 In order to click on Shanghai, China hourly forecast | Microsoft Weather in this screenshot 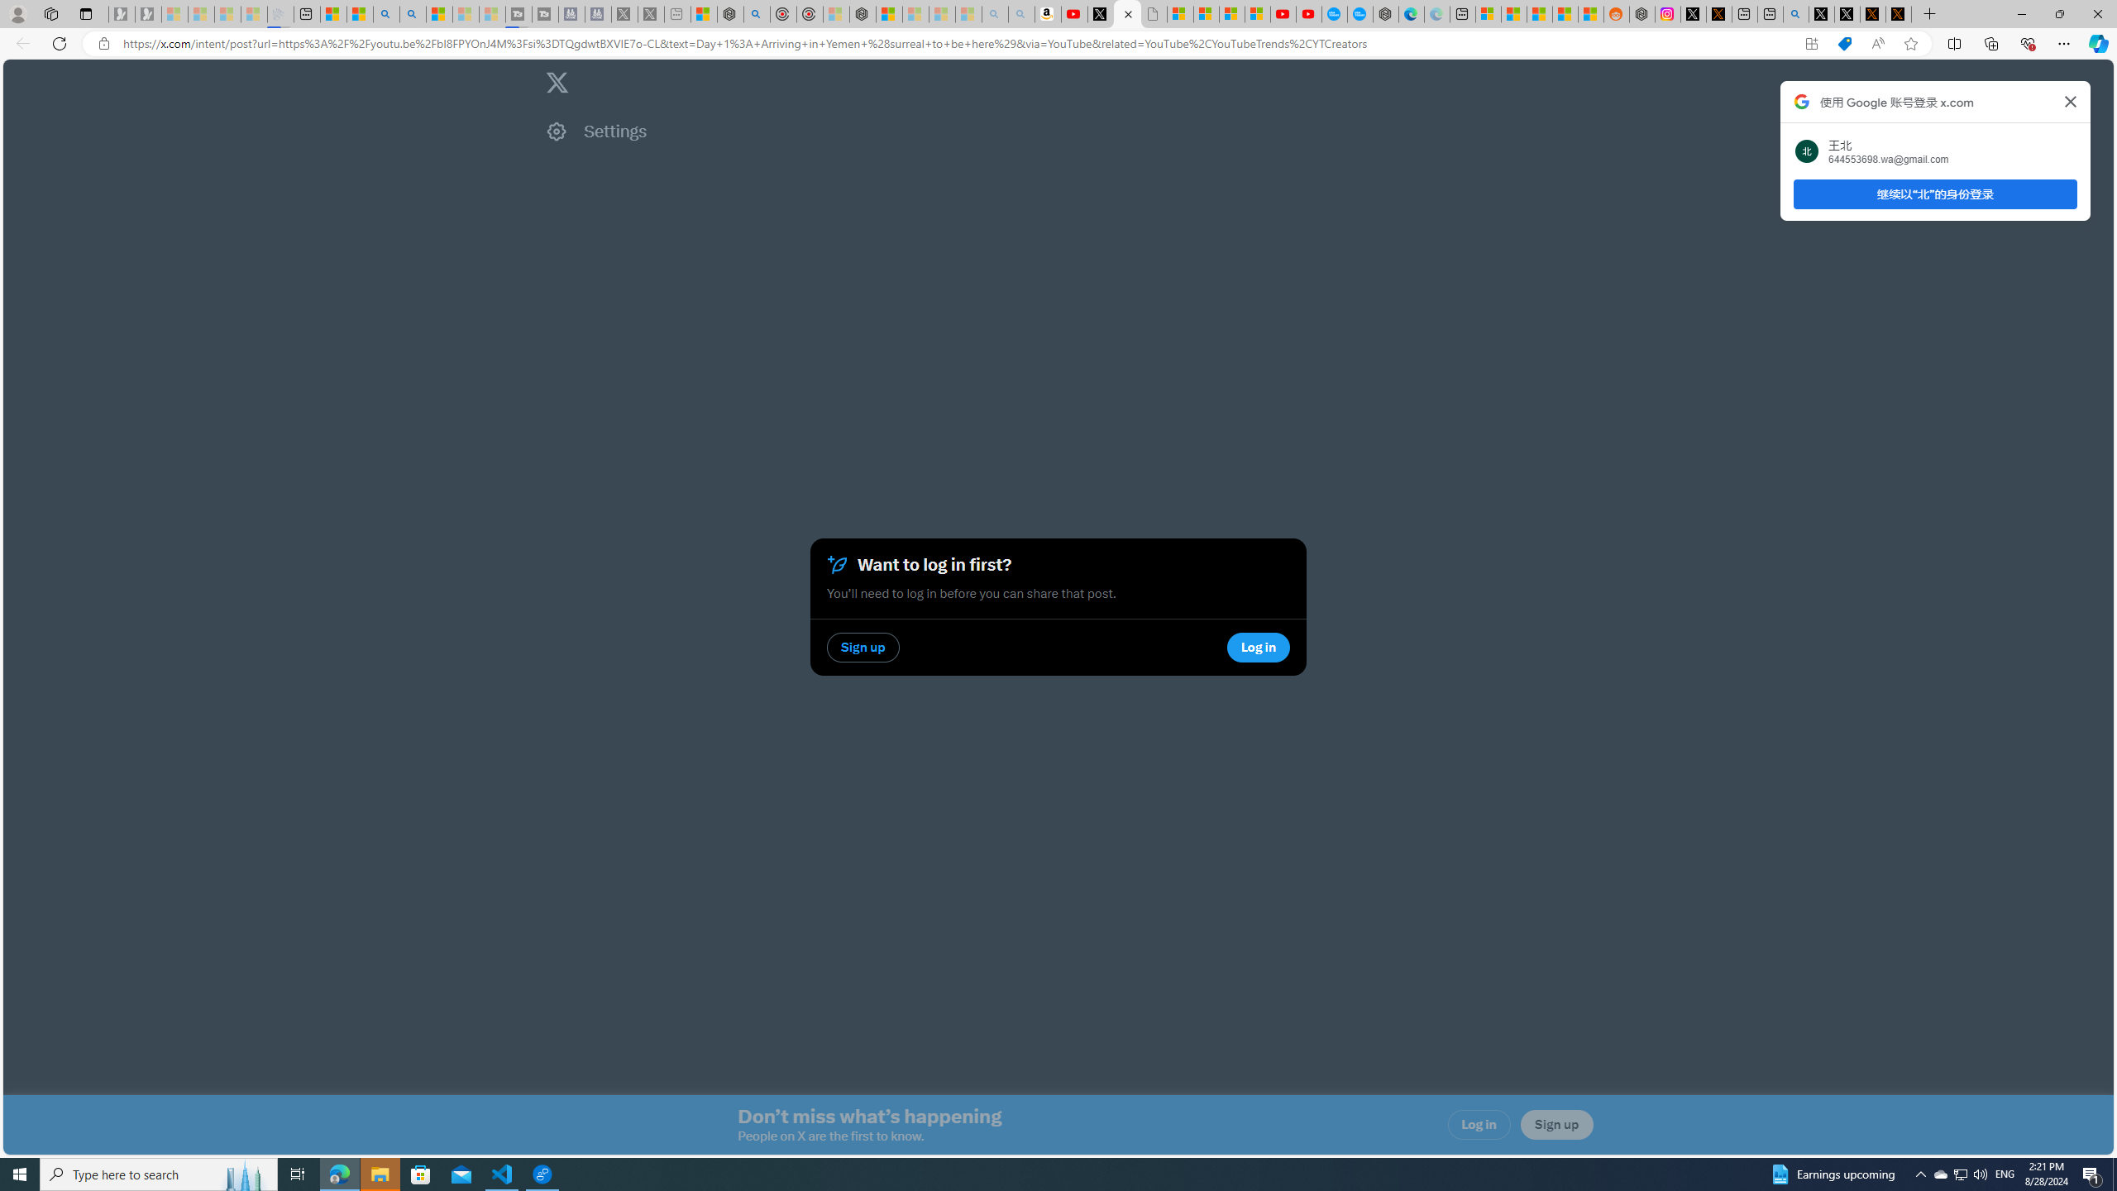, I will do `click(1540, 14)`.